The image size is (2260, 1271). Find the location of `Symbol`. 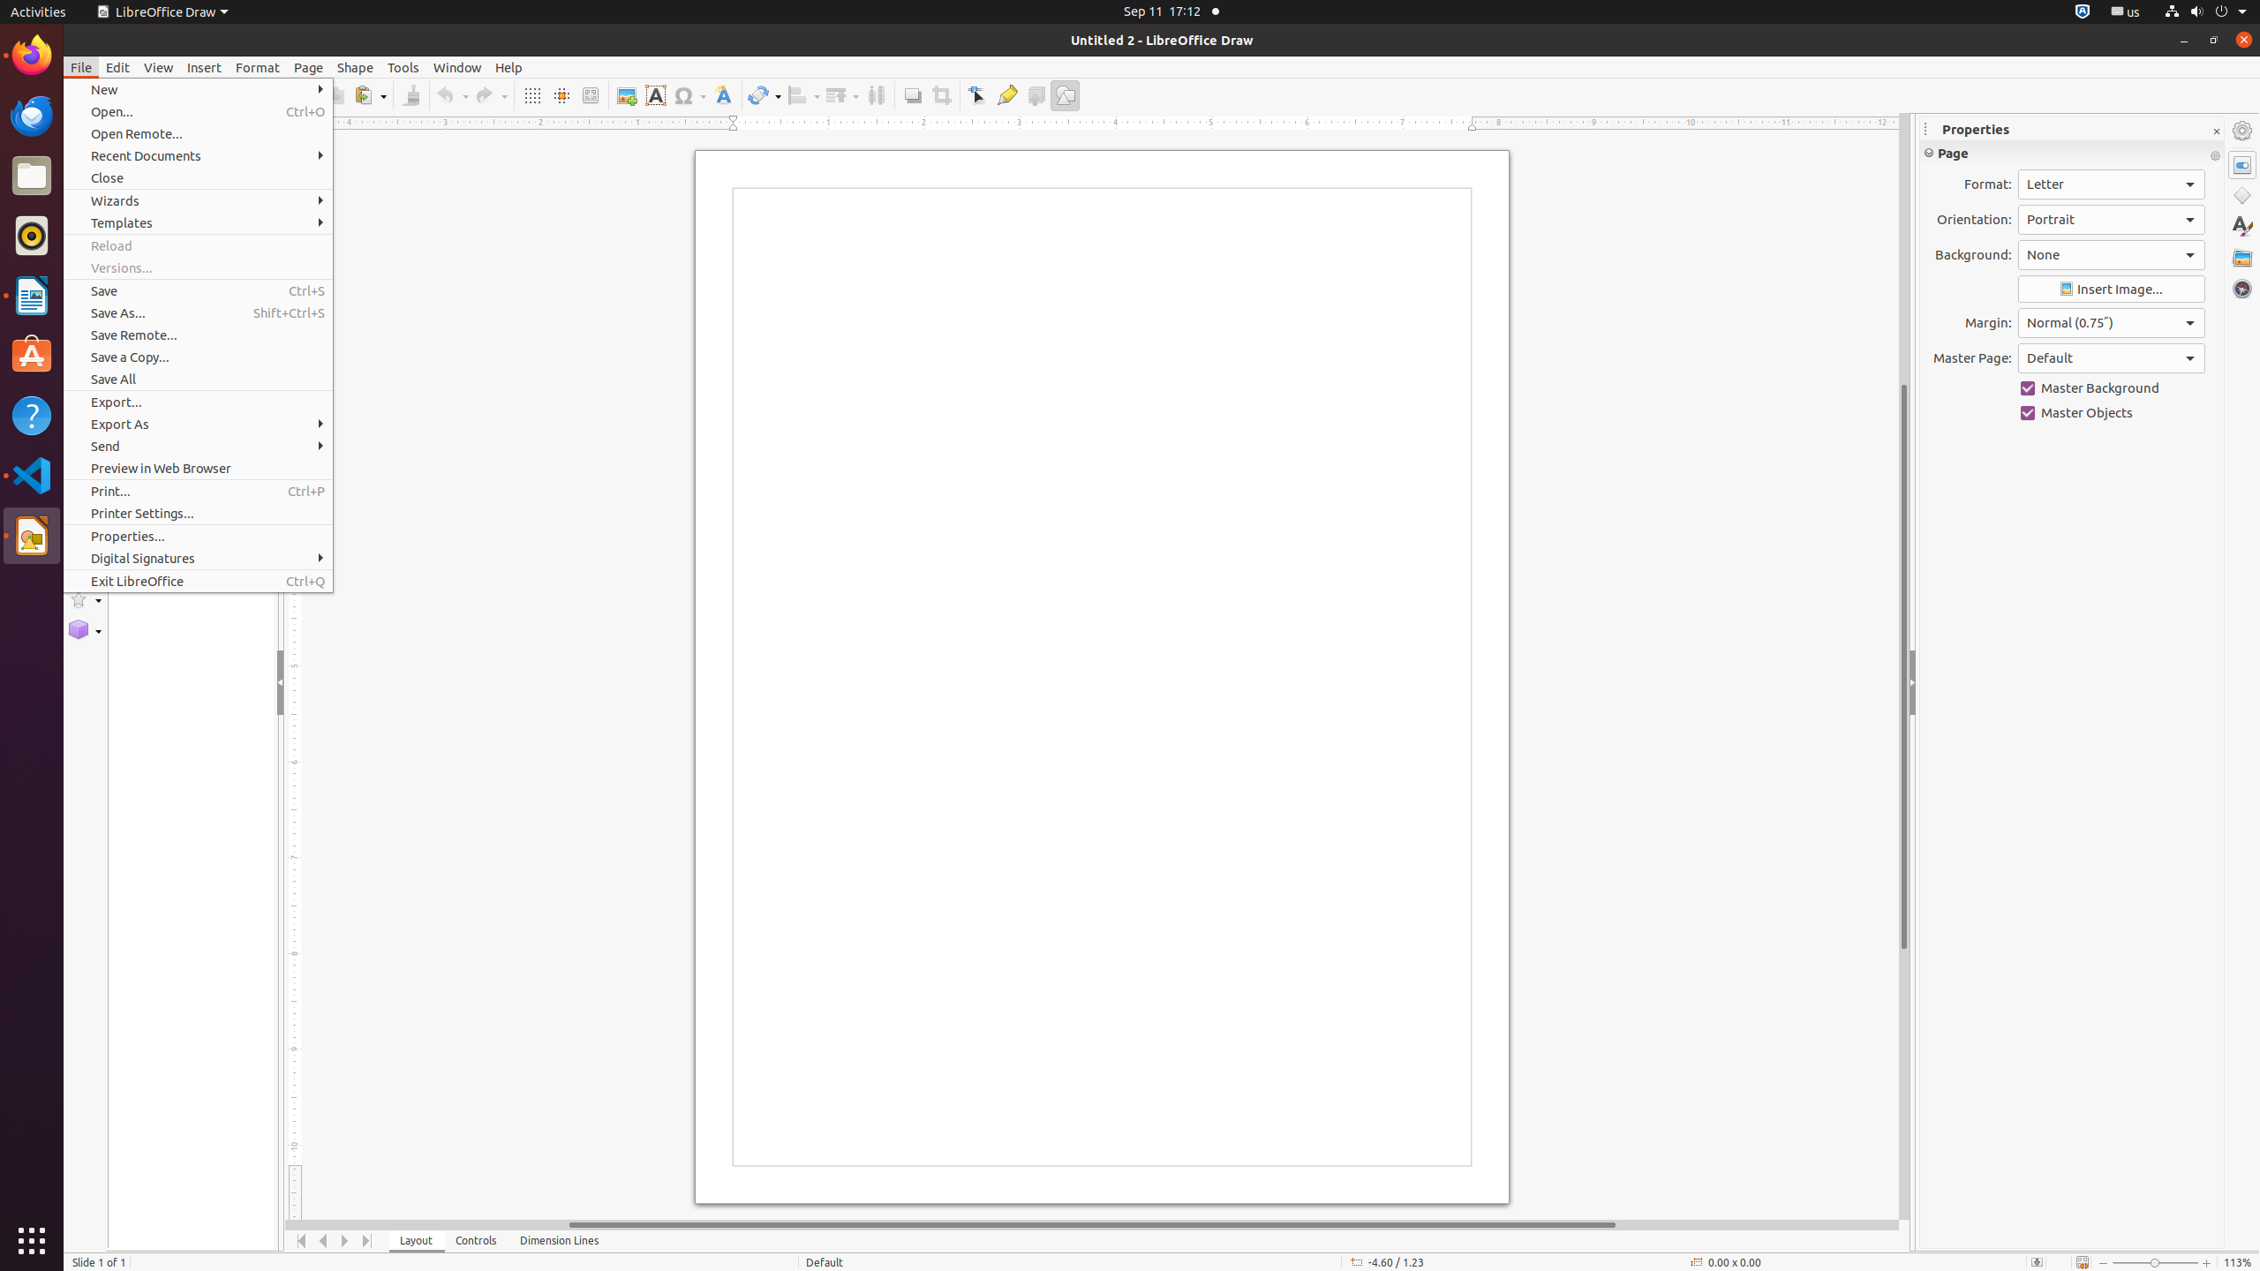

Symbol is located at coordinates (689, 95).